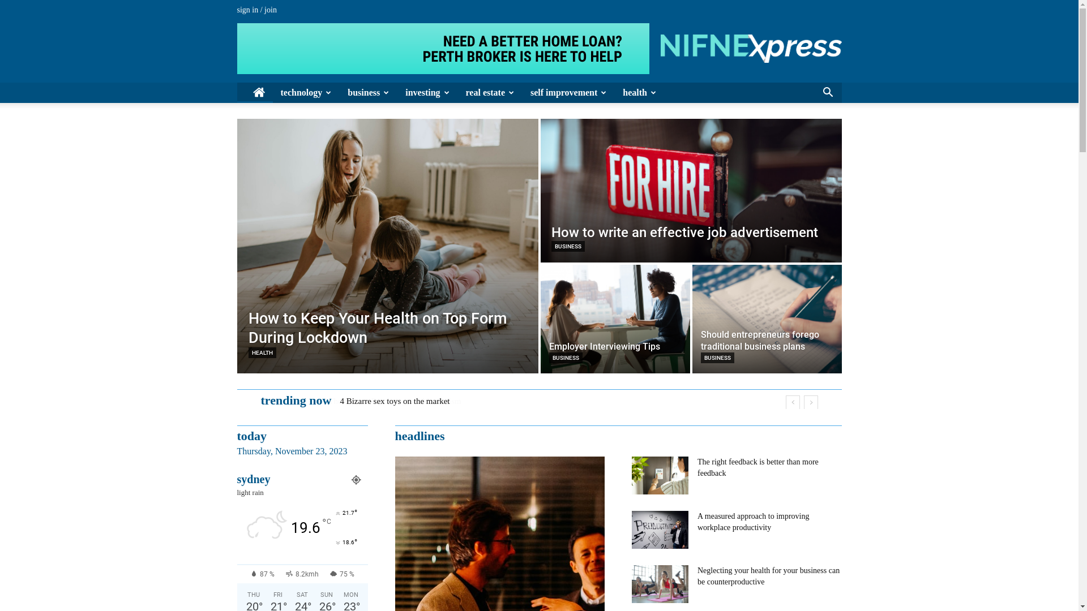 Image resolution: width=1087 pixels, height=611 pixels. I want to click on Employer Interviewing Tips, so click(605, 346).